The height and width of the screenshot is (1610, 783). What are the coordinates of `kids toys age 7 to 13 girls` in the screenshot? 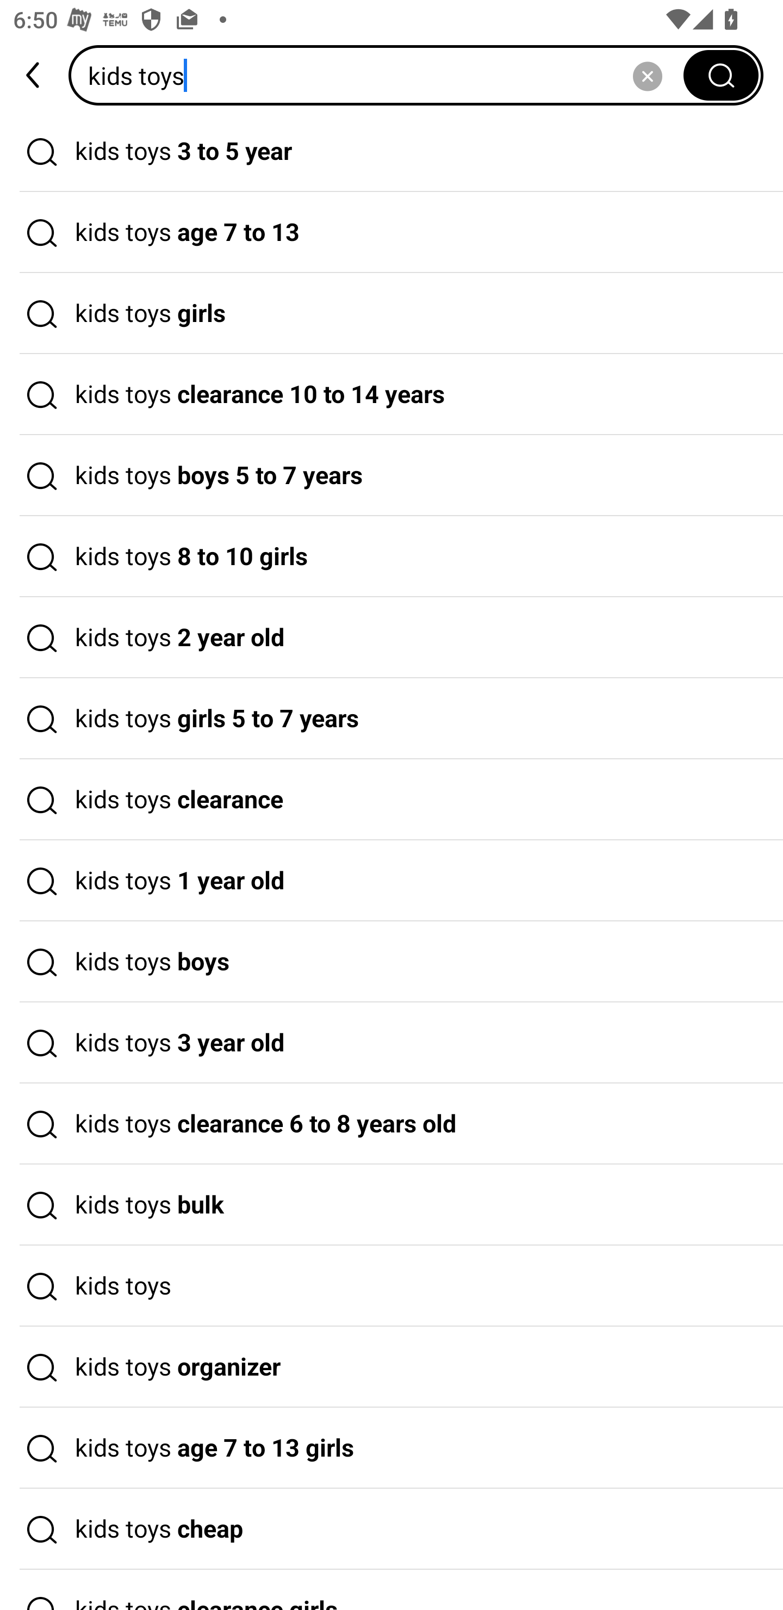 It's located at (391, 1448).